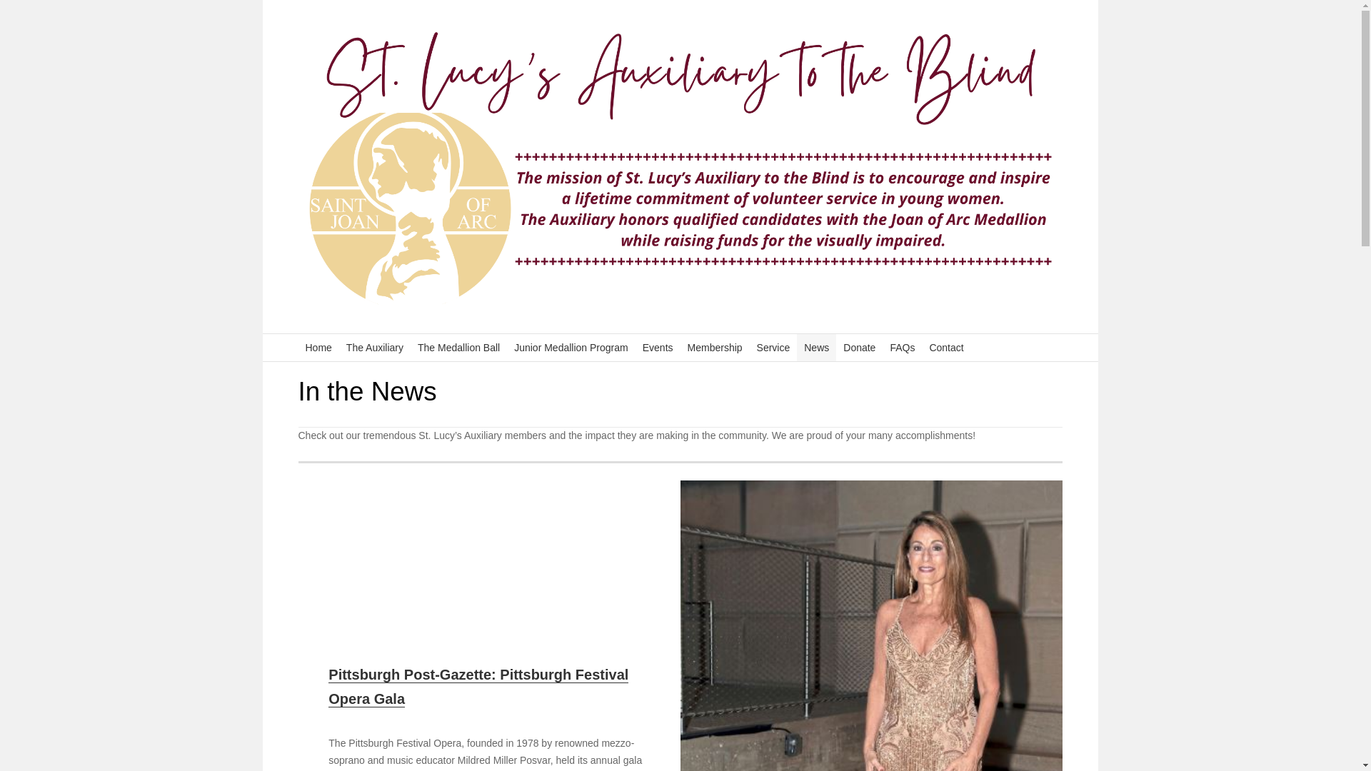 This screenshot has width=1371, height=771. Describe the element at coordinates (715, 347) in the screenshot. I see `Membership` at that location.